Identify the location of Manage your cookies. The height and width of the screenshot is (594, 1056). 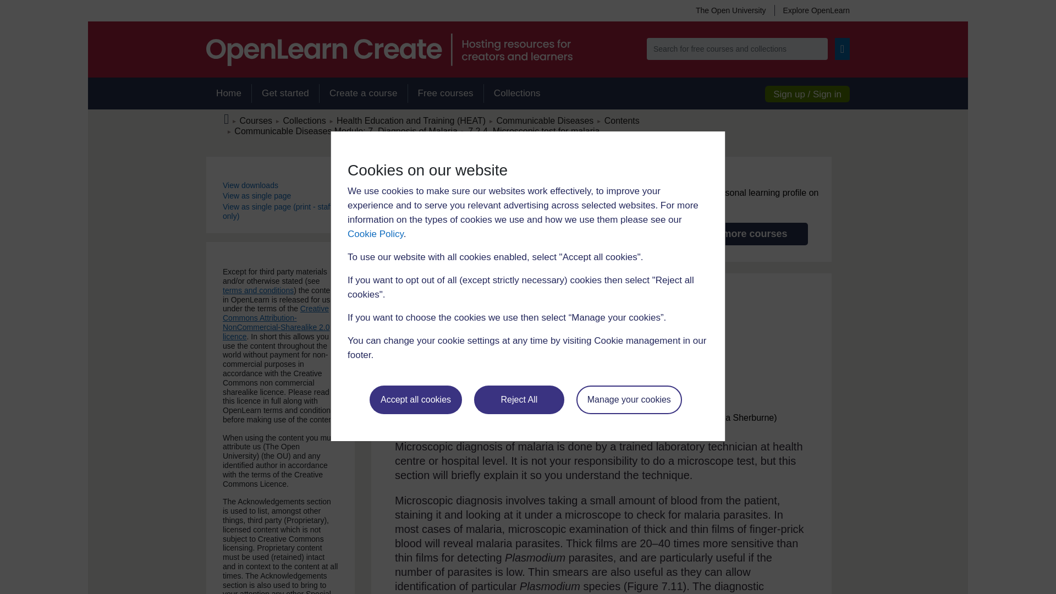
(629, 399).